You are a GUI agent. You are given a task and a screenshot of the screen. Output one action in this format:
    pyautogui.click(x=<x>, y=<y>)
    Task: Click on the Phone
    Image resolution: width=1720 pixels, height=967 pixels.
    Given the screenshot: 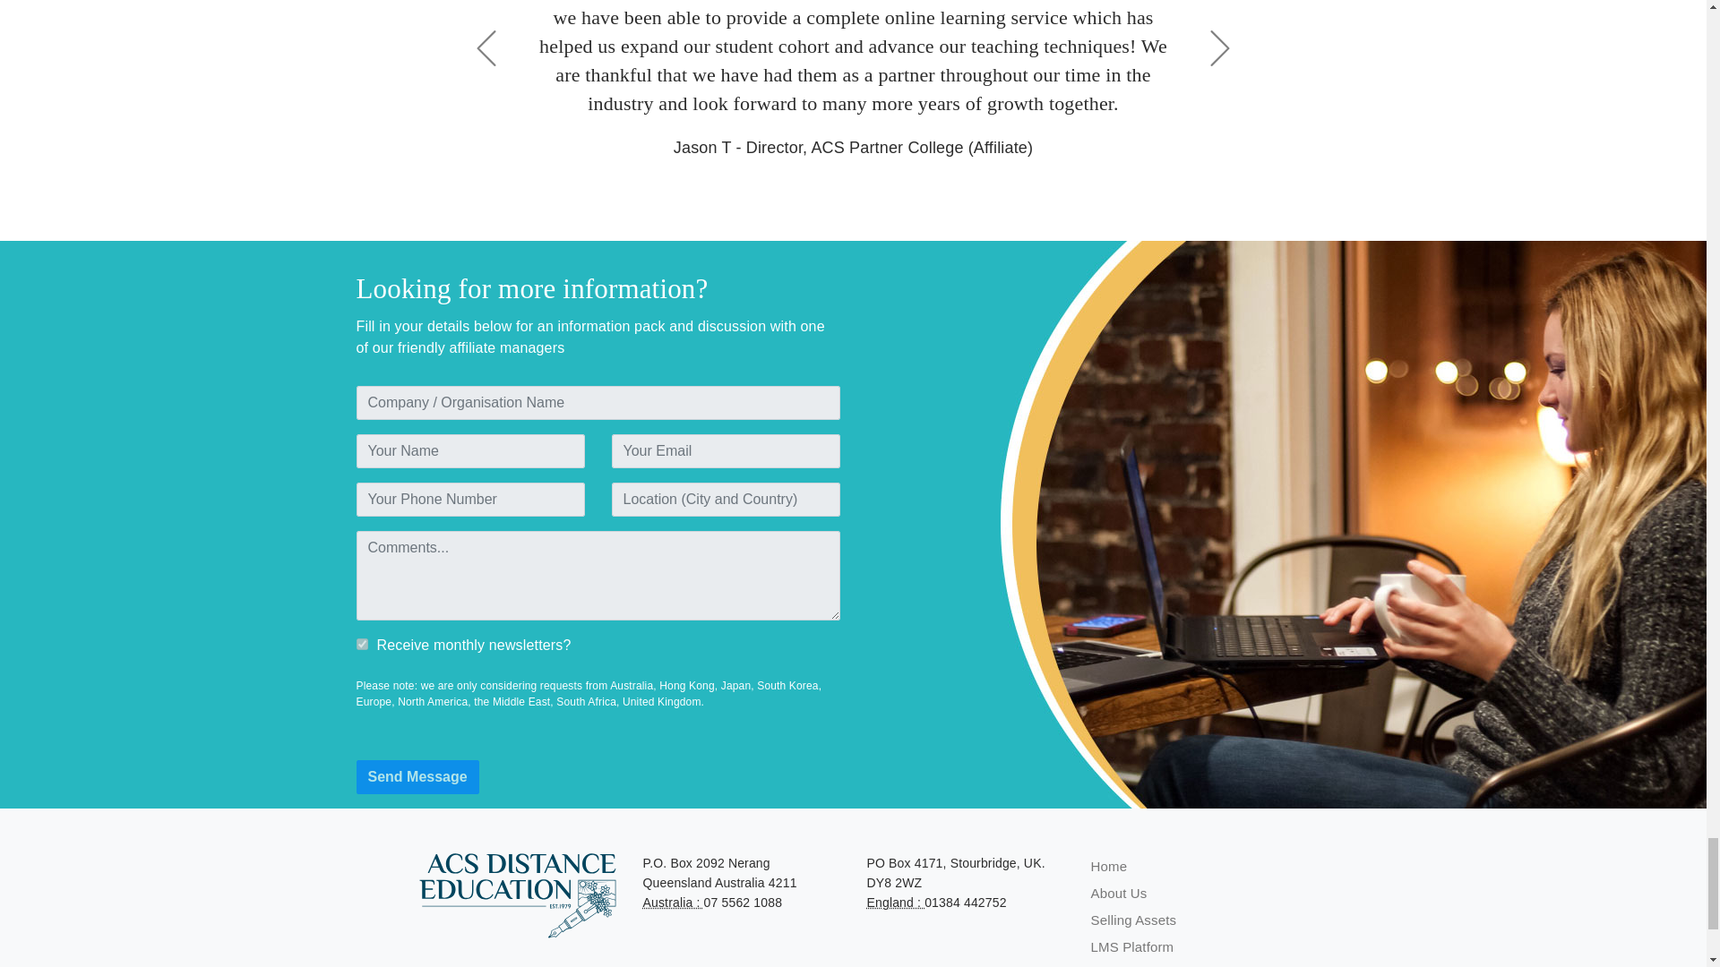 What is the action you would take?
    pyautogui.click(x=896, y=903)
    